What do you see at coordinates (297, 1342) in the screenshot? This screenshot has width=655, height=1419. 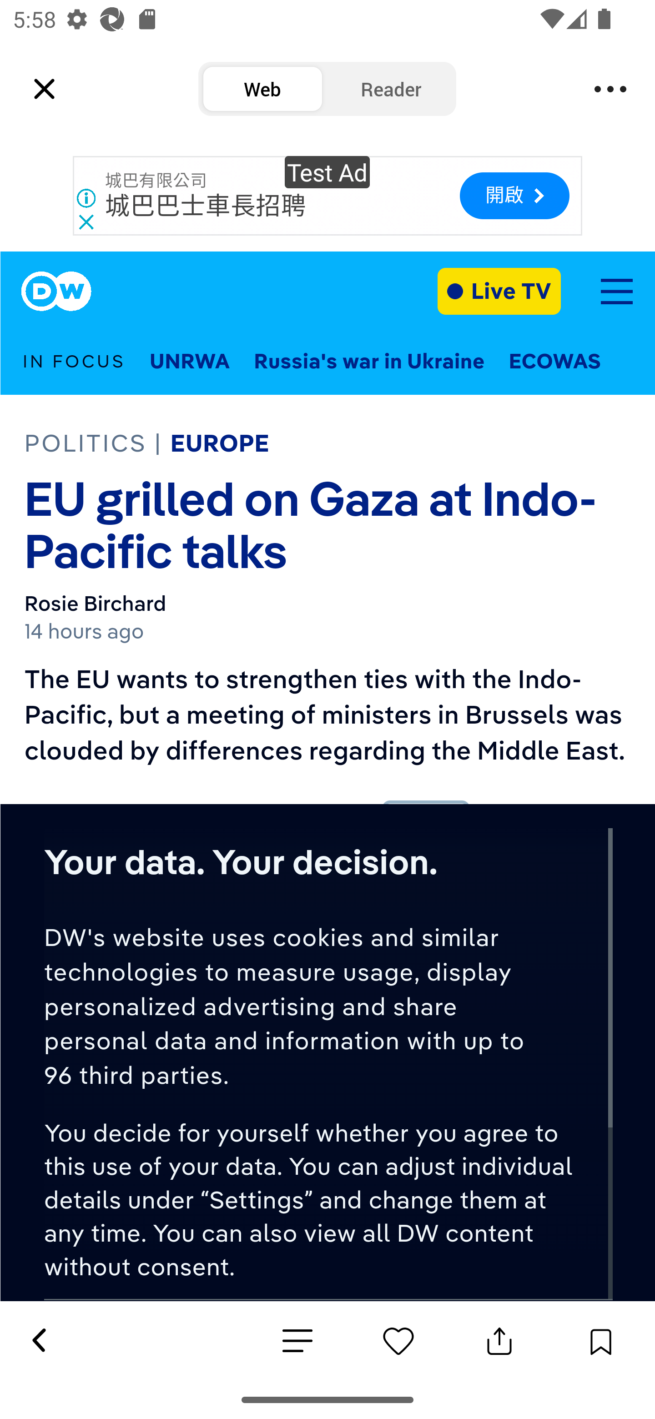 I see `News Detail Emotion` at bounding box center [297, 1342].